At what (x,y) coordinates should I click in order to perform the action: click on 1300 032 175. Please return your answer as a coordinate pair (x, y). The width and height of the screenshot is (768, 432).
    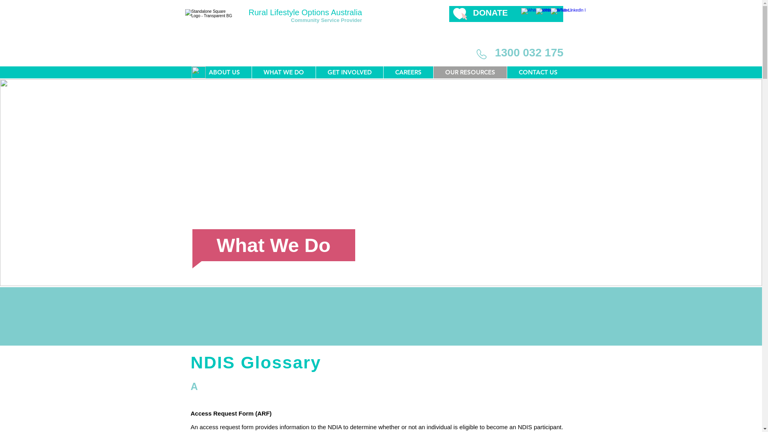
    Looking at the image, I should click on (529, 53).